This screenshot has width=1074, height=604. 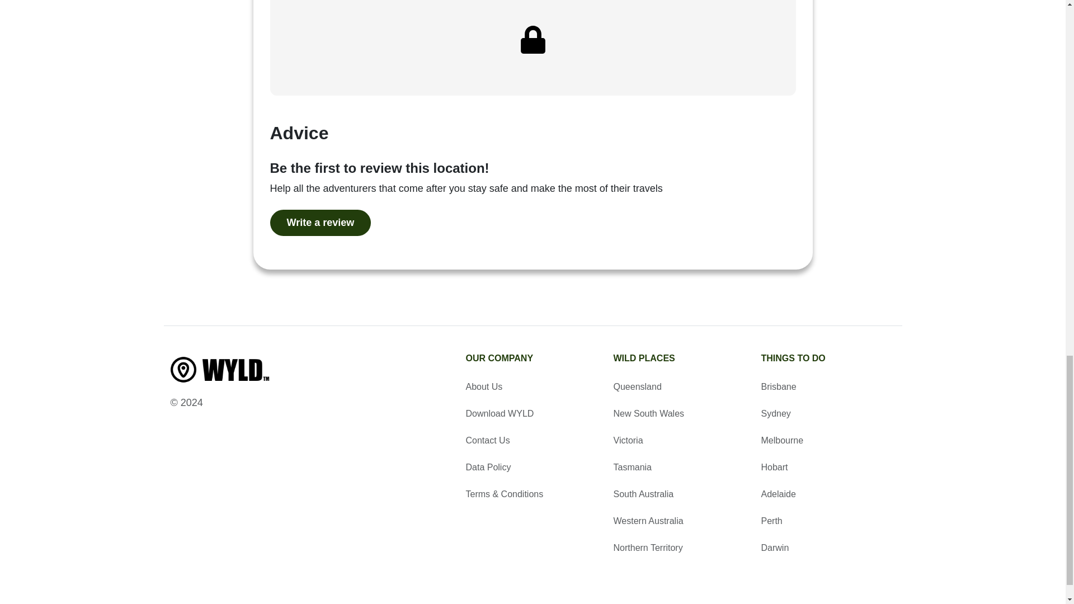 I want to click on Hobart, so click(x=827, y=468).